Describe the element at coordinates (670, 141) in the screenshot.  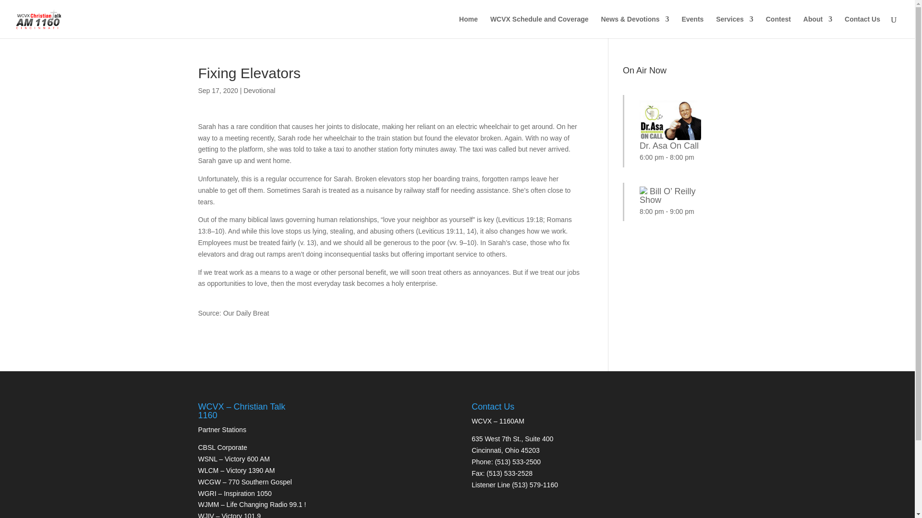
I see `Dr. Asa On Call` at that location.